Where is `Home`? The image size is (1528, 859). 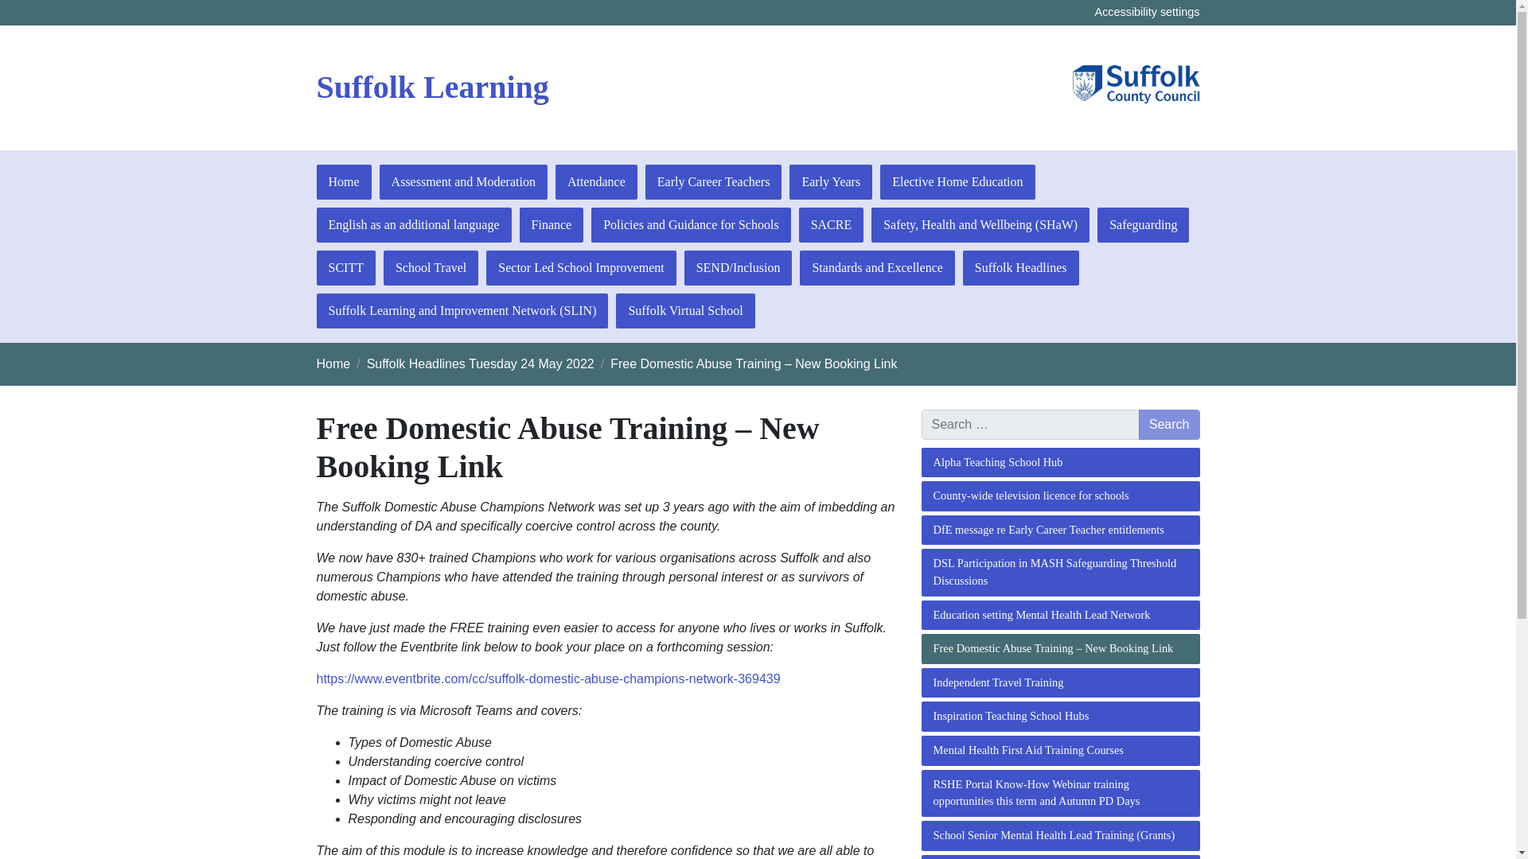 Home is located at coordinates (344, 181).